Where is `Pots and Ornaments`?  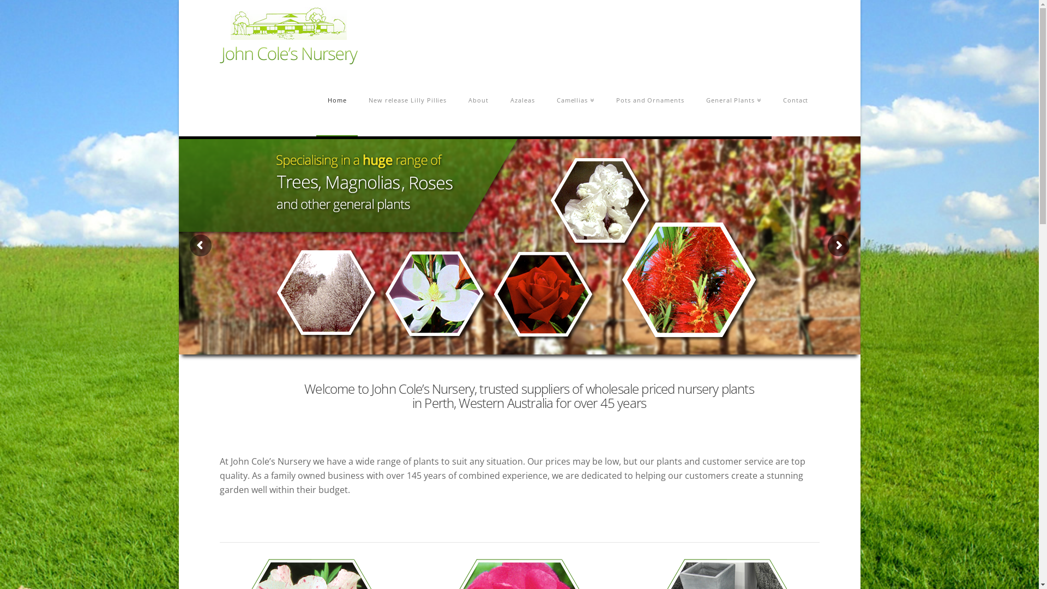
Pots and Ornaments is located at coordinates (650, 100).